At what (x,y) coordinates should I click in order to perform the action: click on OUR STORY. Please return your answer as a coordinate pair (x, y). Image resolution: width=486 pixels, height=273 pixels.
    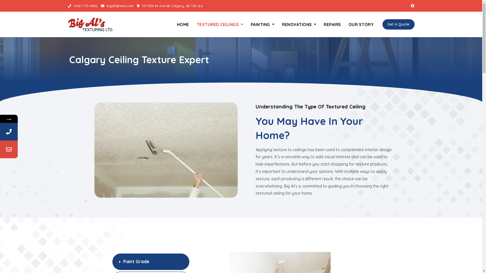
    Looking at the image, I should click on (361, 25).